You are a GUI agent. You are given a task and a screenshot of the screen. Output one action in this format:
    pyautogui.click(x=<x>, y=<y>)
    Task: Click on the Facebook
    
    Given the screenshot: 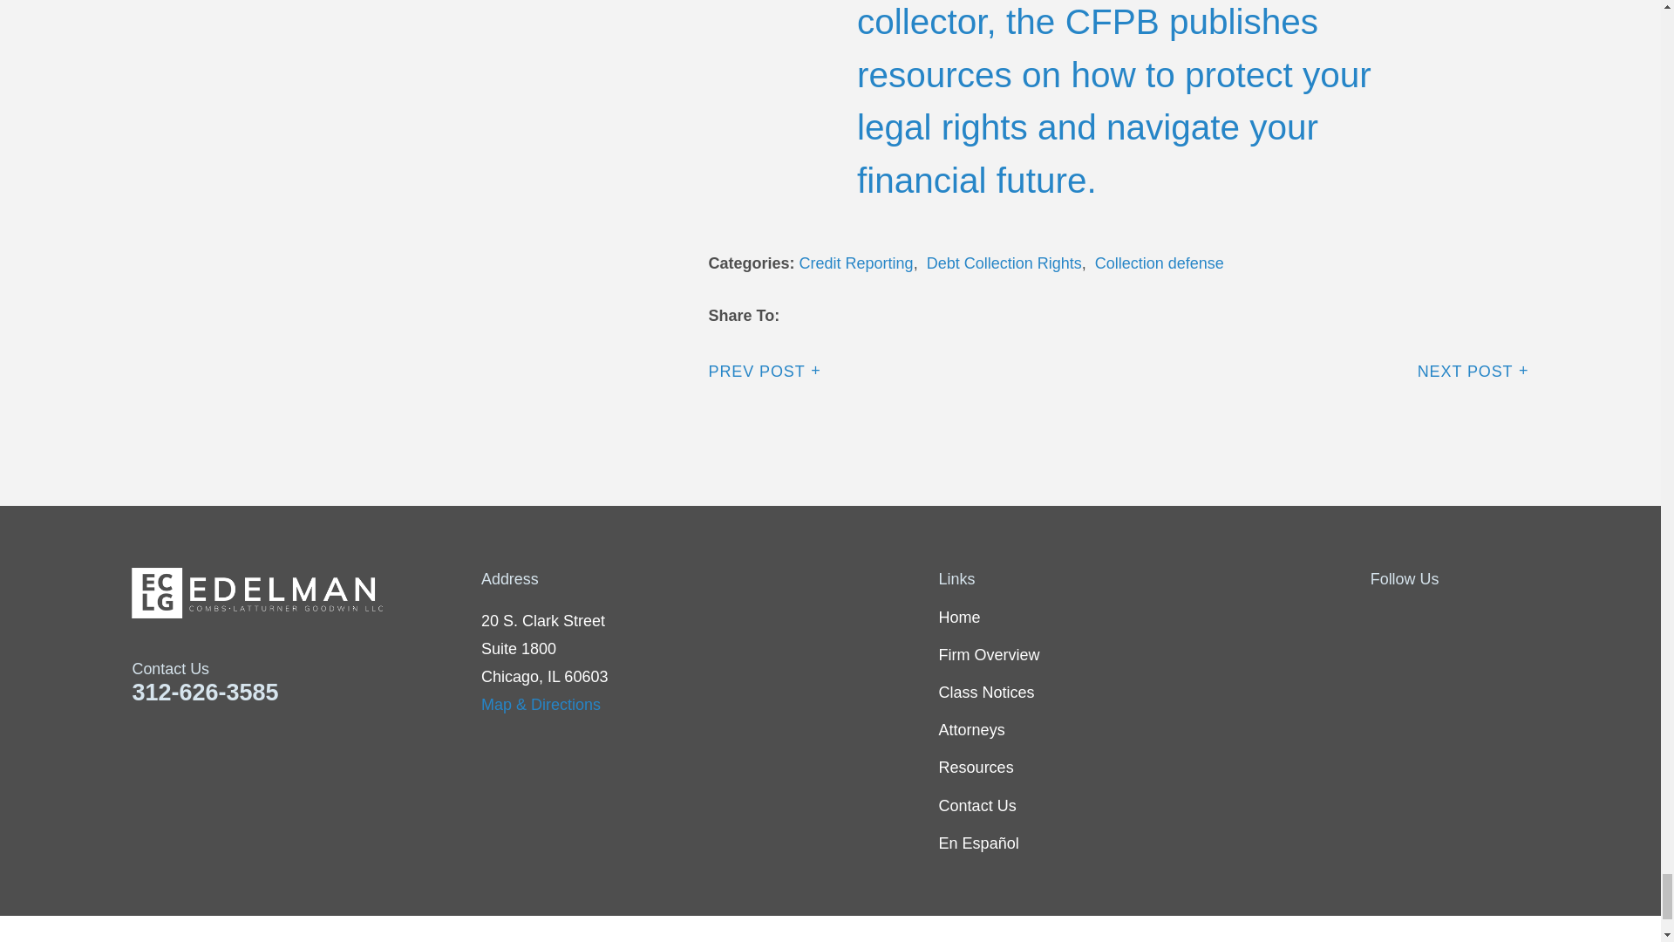 What is the action you would take?
    pyautogui.click(x=1381, y=618)
    